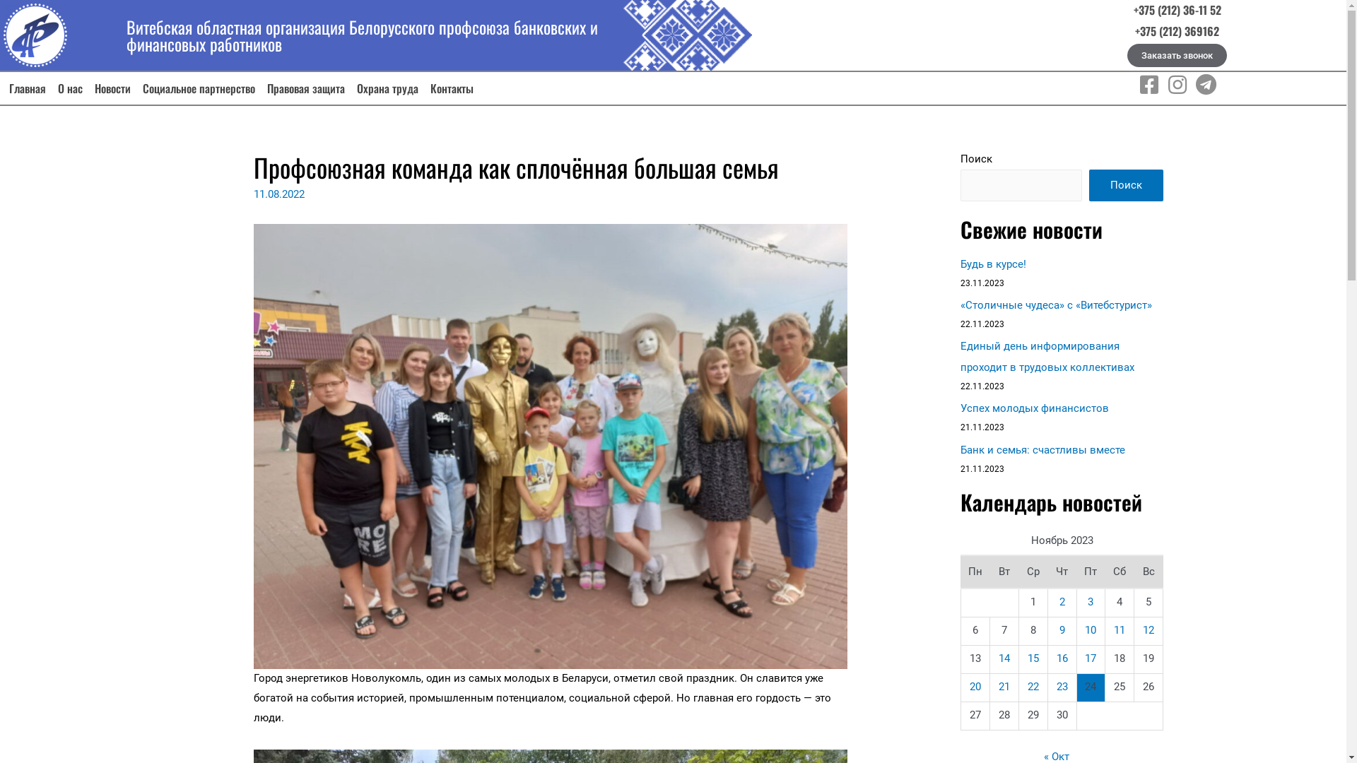 Image resolution: width=1357 pixels, height=763 pixels. What do you see at coordinates (1004, 687) in the screenshot?
I see `21` at bounding box center [1004, 687].